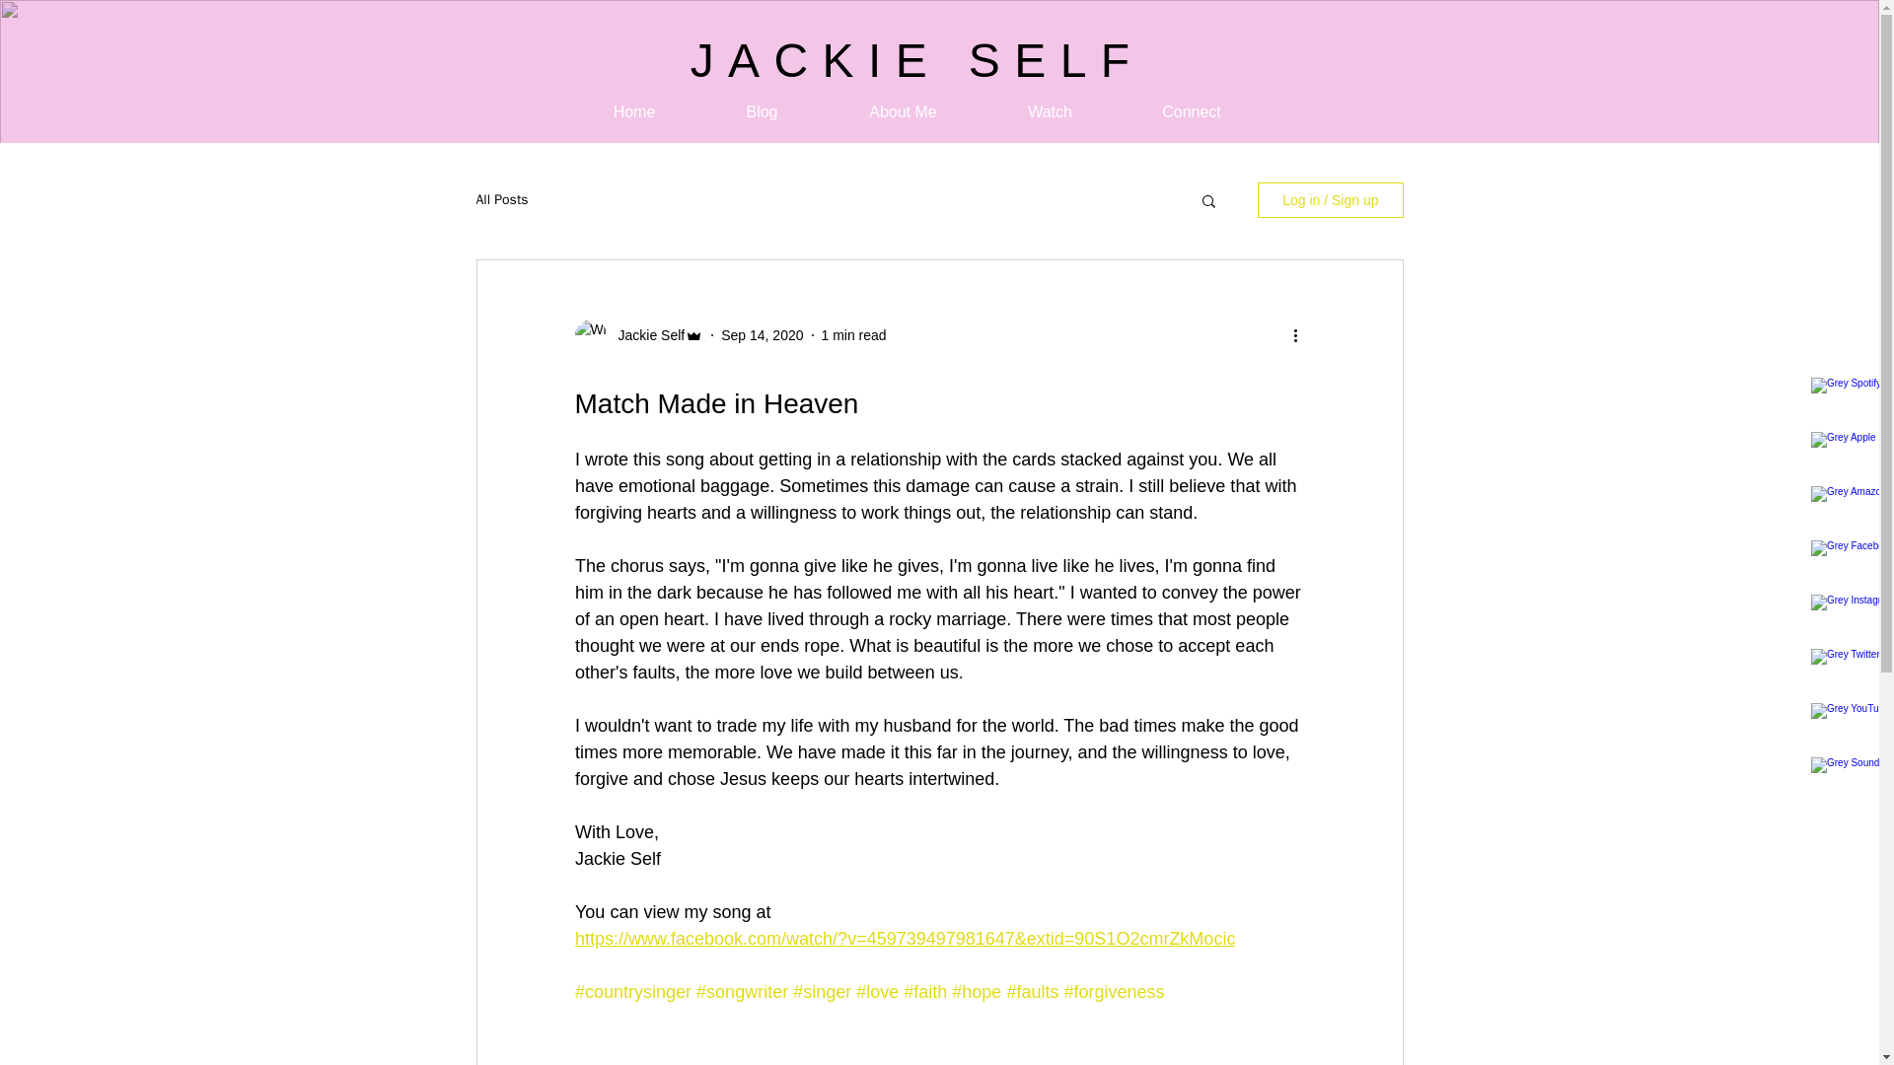 The image size is (1894, 1065). What do you see at coordinates (917, 59) in the screenshot?
I see `JACKIE SELF` at bounding box center [917, 59].